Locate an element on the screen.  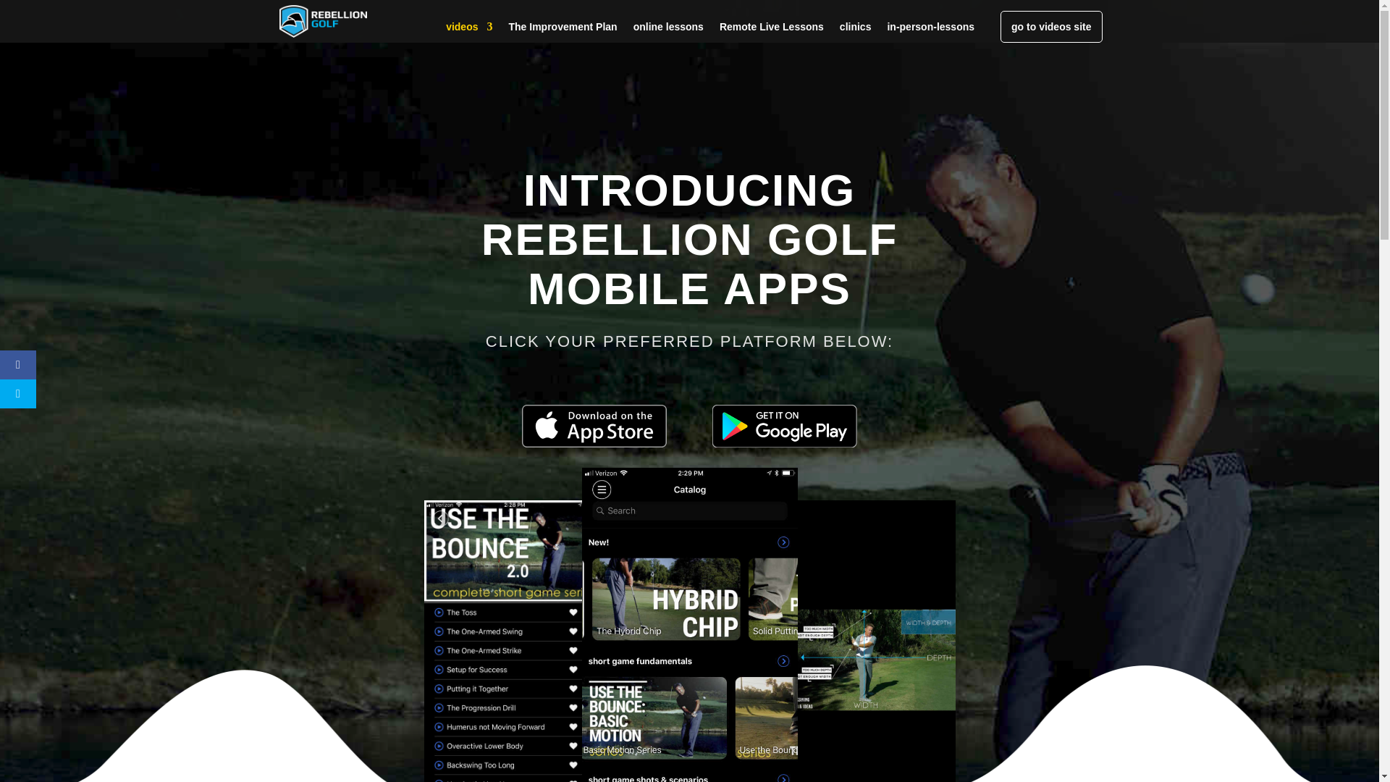
videos is located at coordinates (469, 32).